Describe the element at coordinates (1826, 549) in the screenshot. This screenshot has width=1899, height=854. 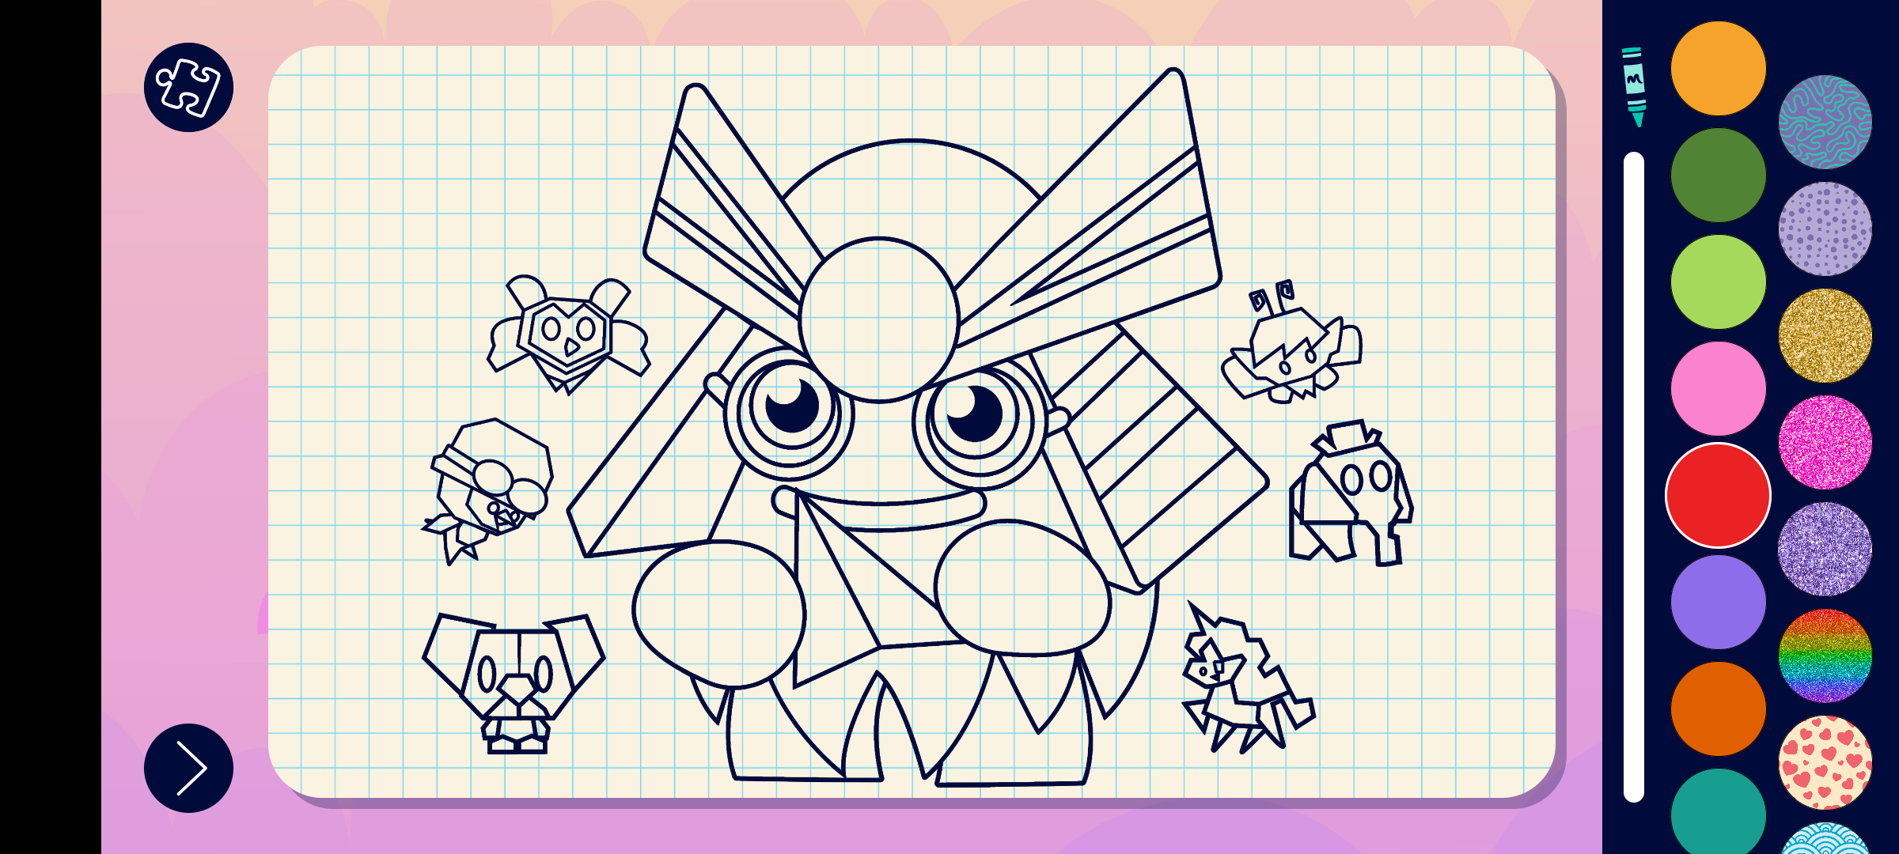
I see `coloring background` at that location.